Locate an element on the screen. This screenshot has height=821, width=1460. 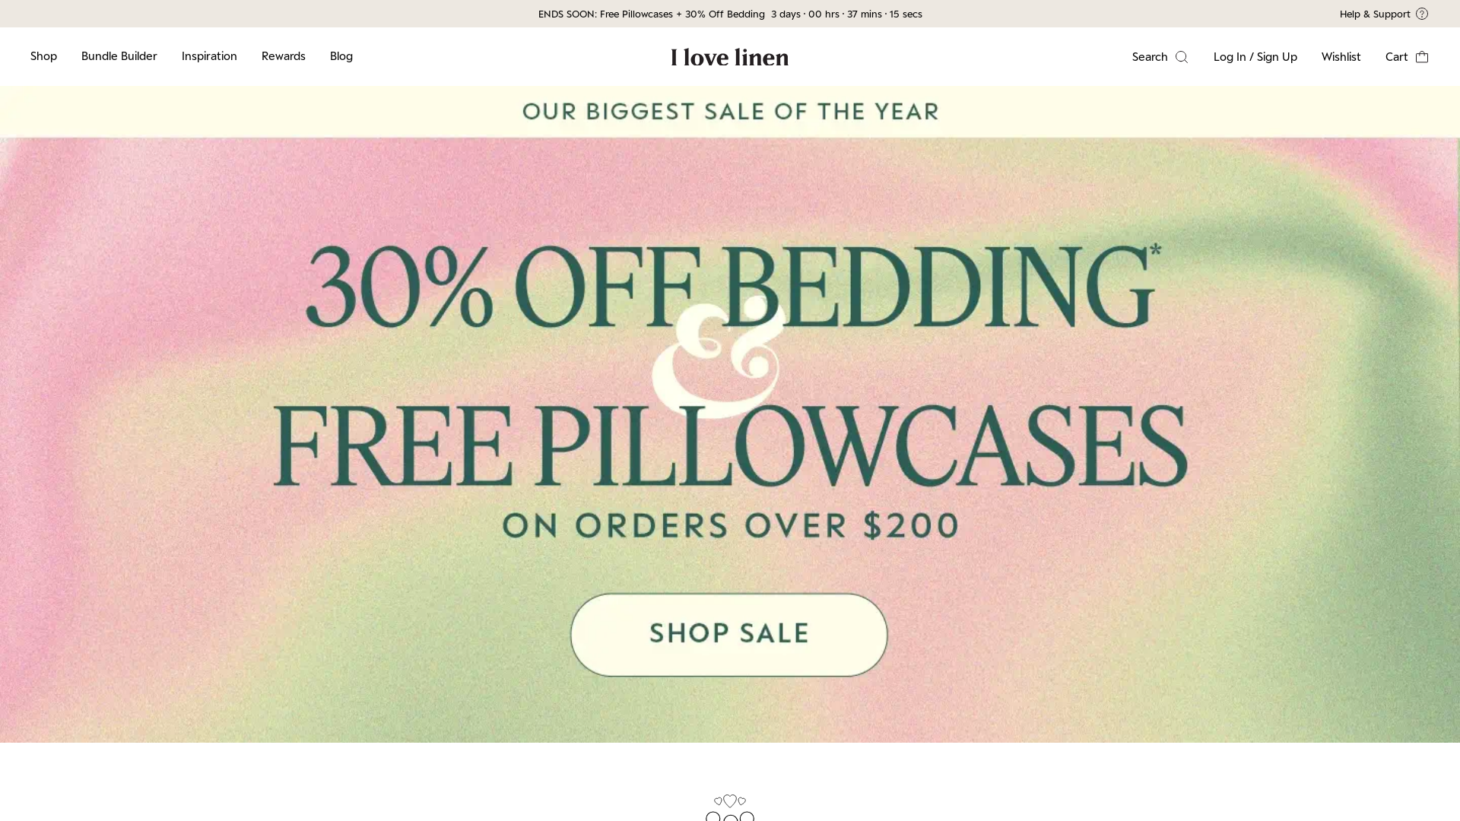
Home is located at coordinates (730, 56).